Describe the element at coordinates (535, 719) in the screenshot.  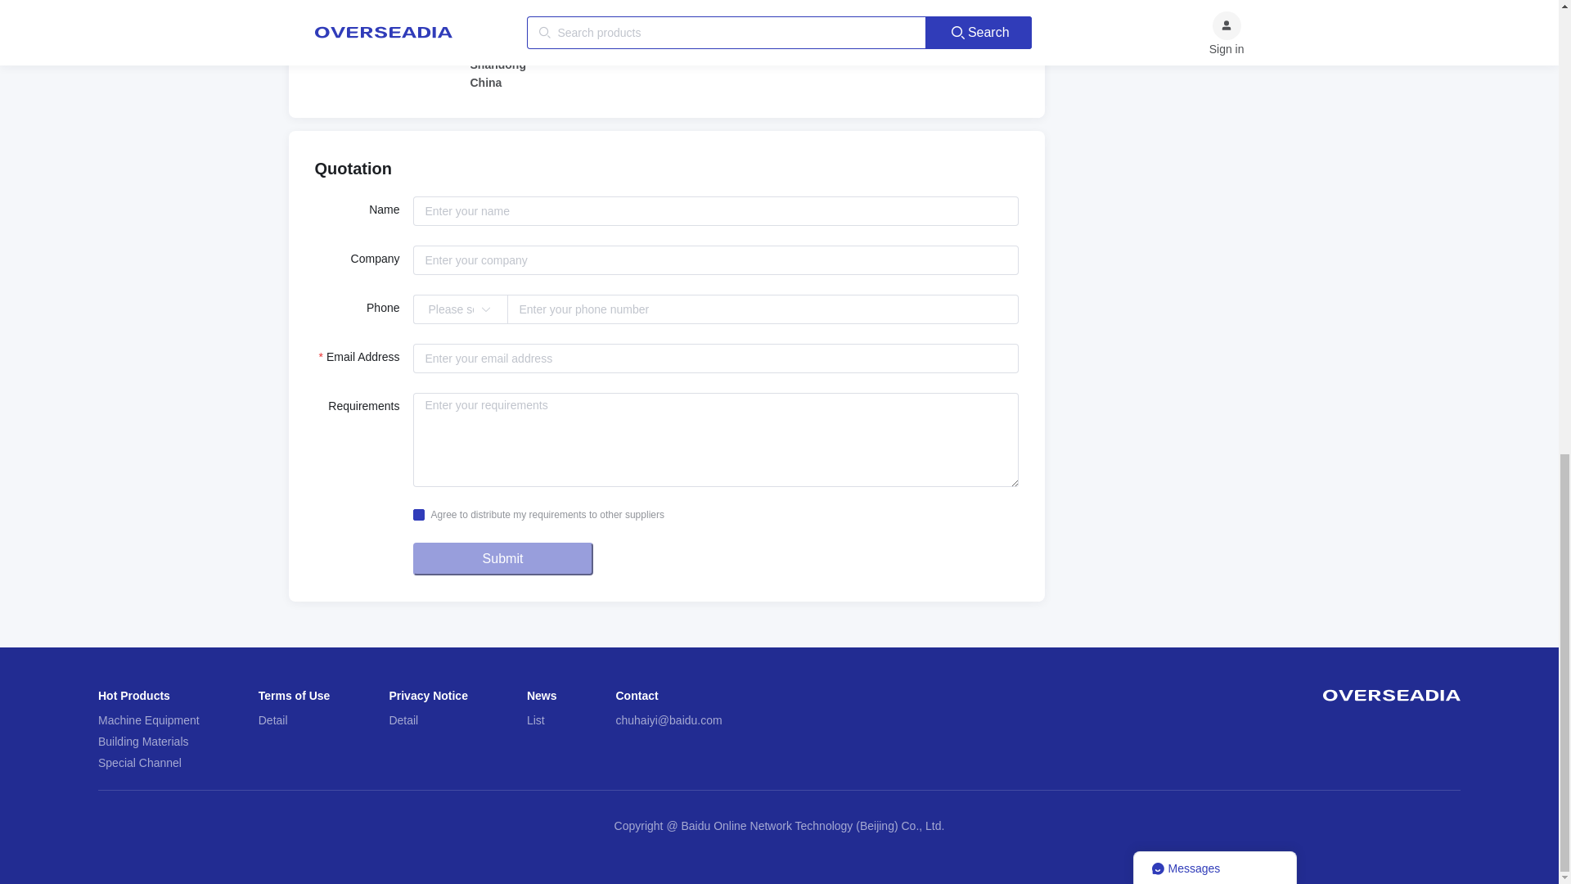
I see `List` at that location.